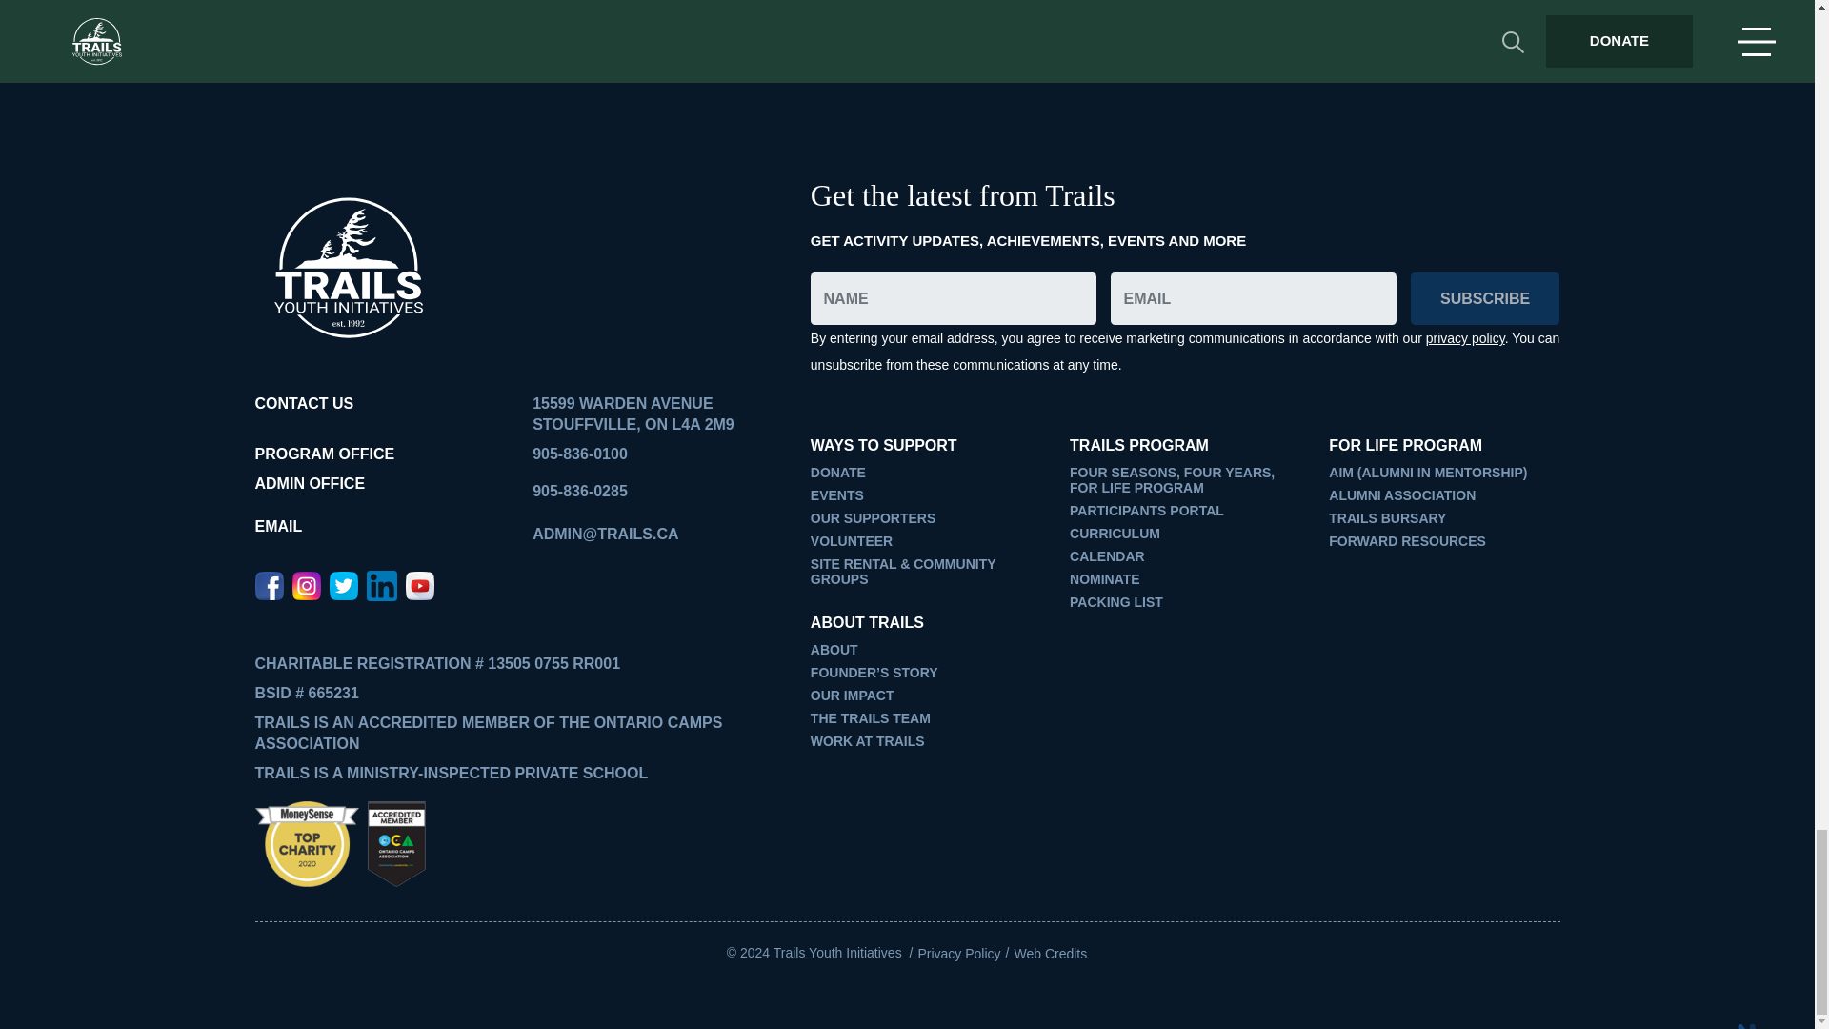 The height and width of the screenshot is (1029, 1829). What do you see at coordinates (1484, 299) in the screenshot?
I see `Subscribe` at bounding box center [1484, 299].